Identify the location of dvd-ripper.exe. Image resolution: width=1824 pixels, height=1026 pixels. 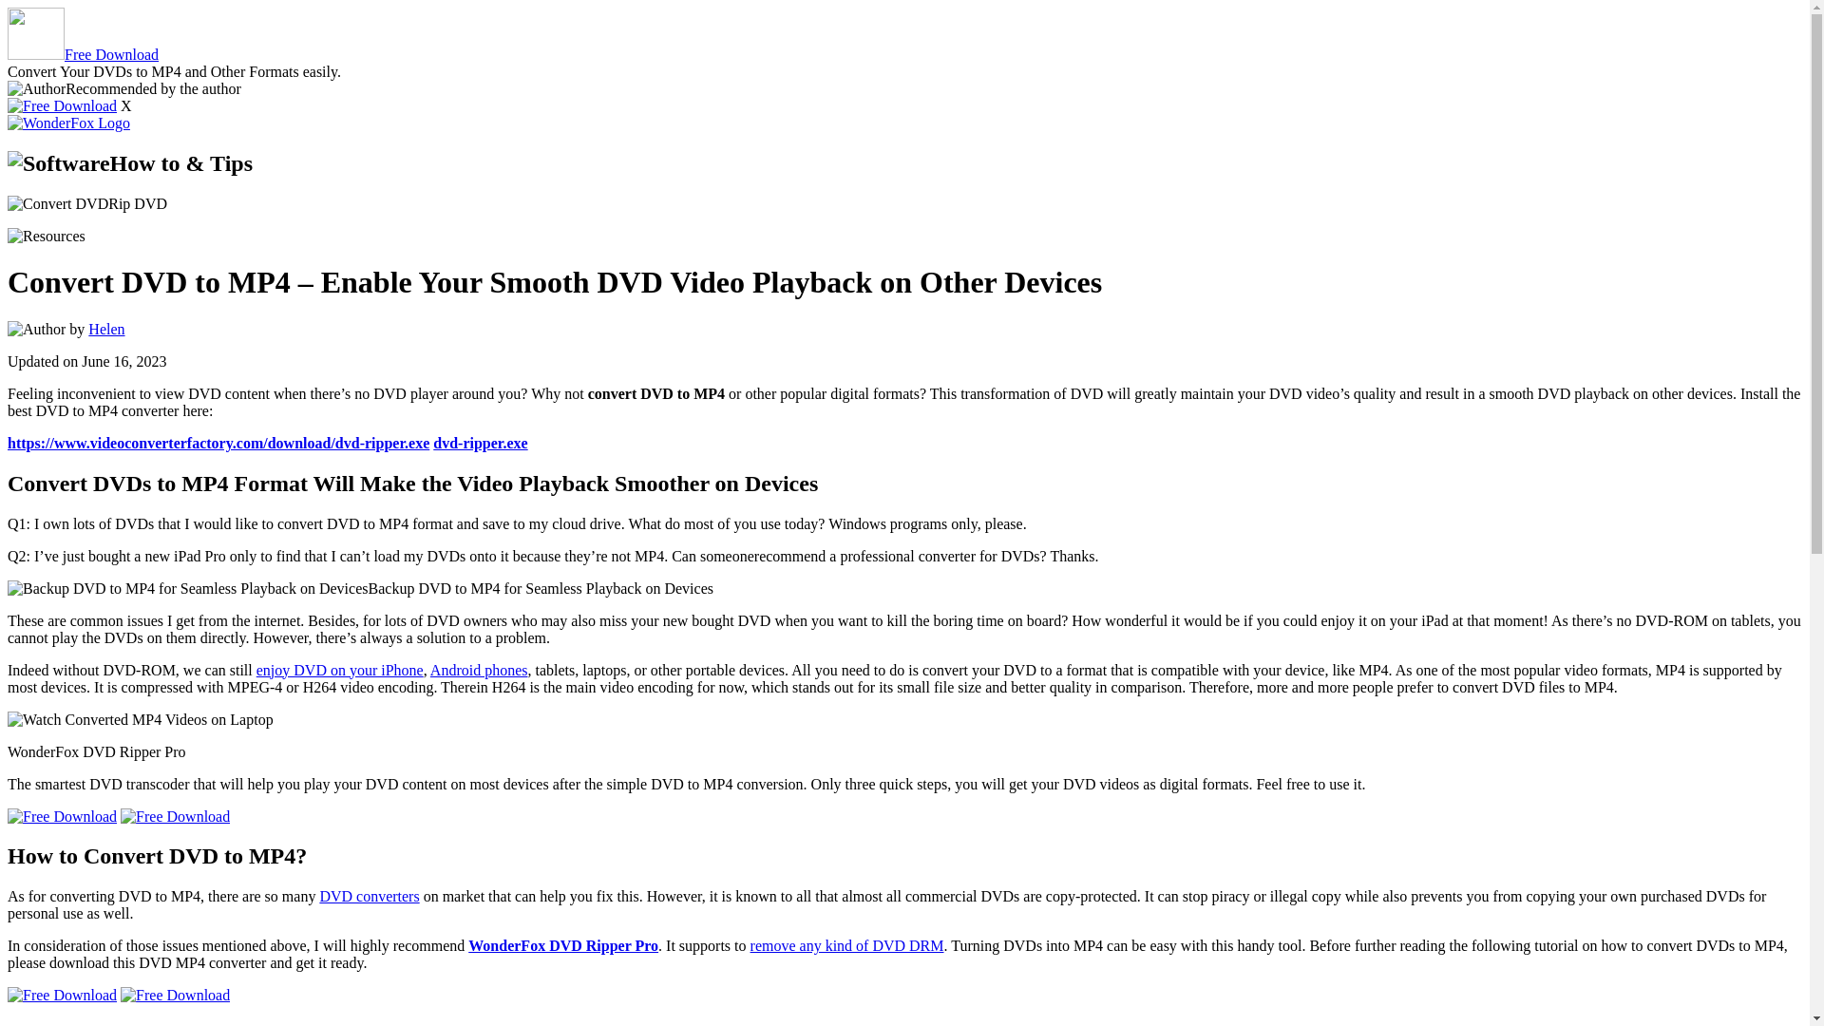
(480, 443).